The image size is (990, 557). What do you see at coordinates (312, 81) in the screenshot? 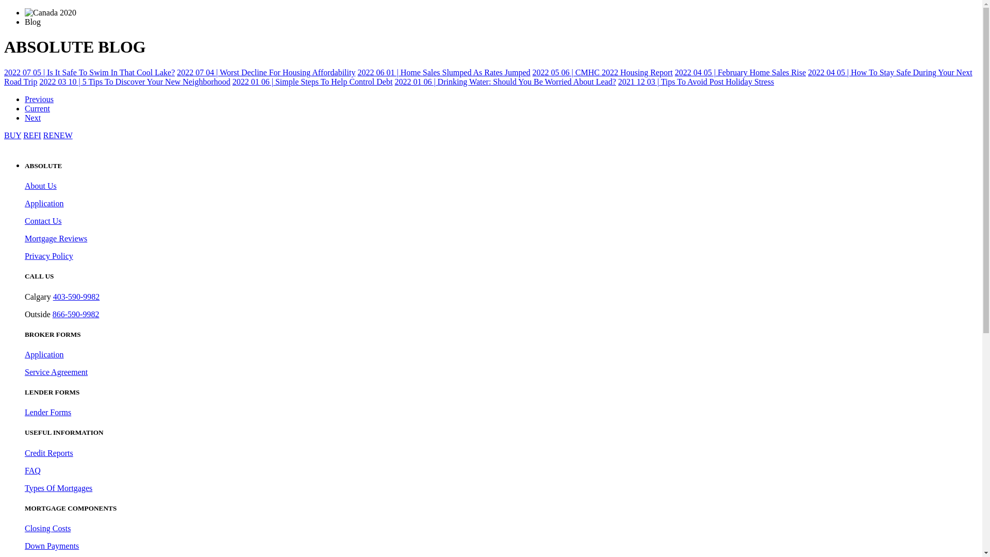
I see `2022 01 06 | Simple Steps To Help Control Debt` at bounding box center [312, 81].